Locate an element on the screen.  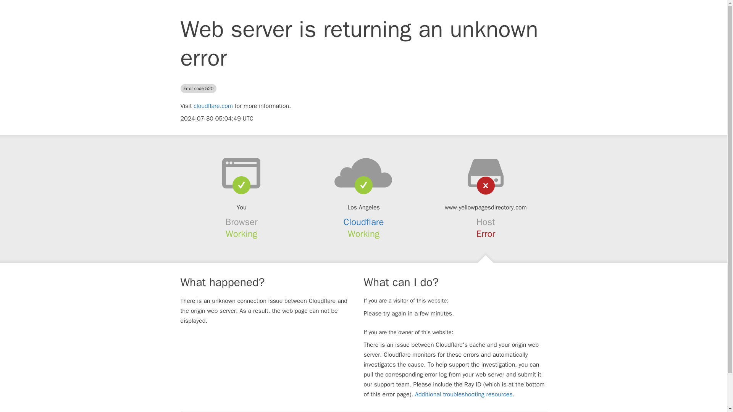
Additional troubleshooting resources is located at coordinates (463, 394).